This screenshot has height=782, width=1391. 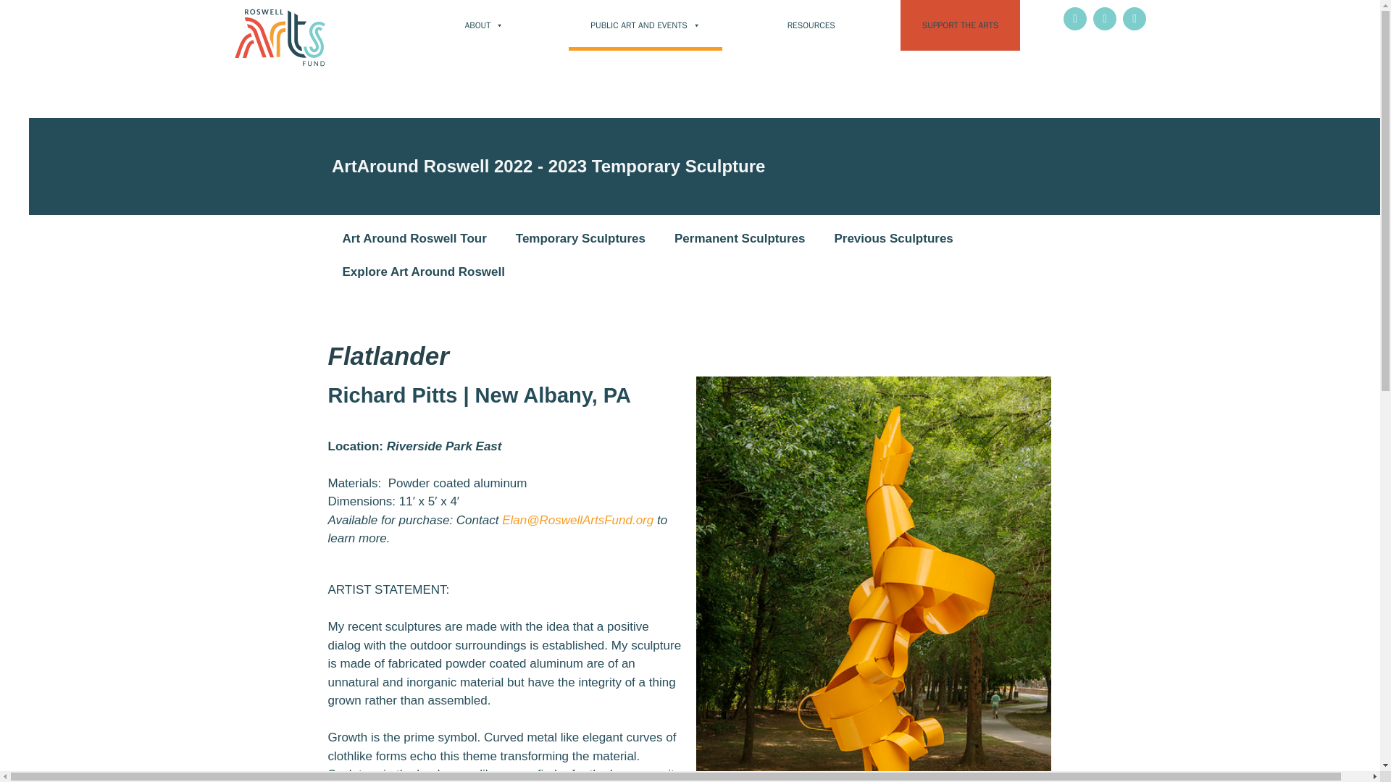 I want to click on ABOUT, so click(x=484, y=25).